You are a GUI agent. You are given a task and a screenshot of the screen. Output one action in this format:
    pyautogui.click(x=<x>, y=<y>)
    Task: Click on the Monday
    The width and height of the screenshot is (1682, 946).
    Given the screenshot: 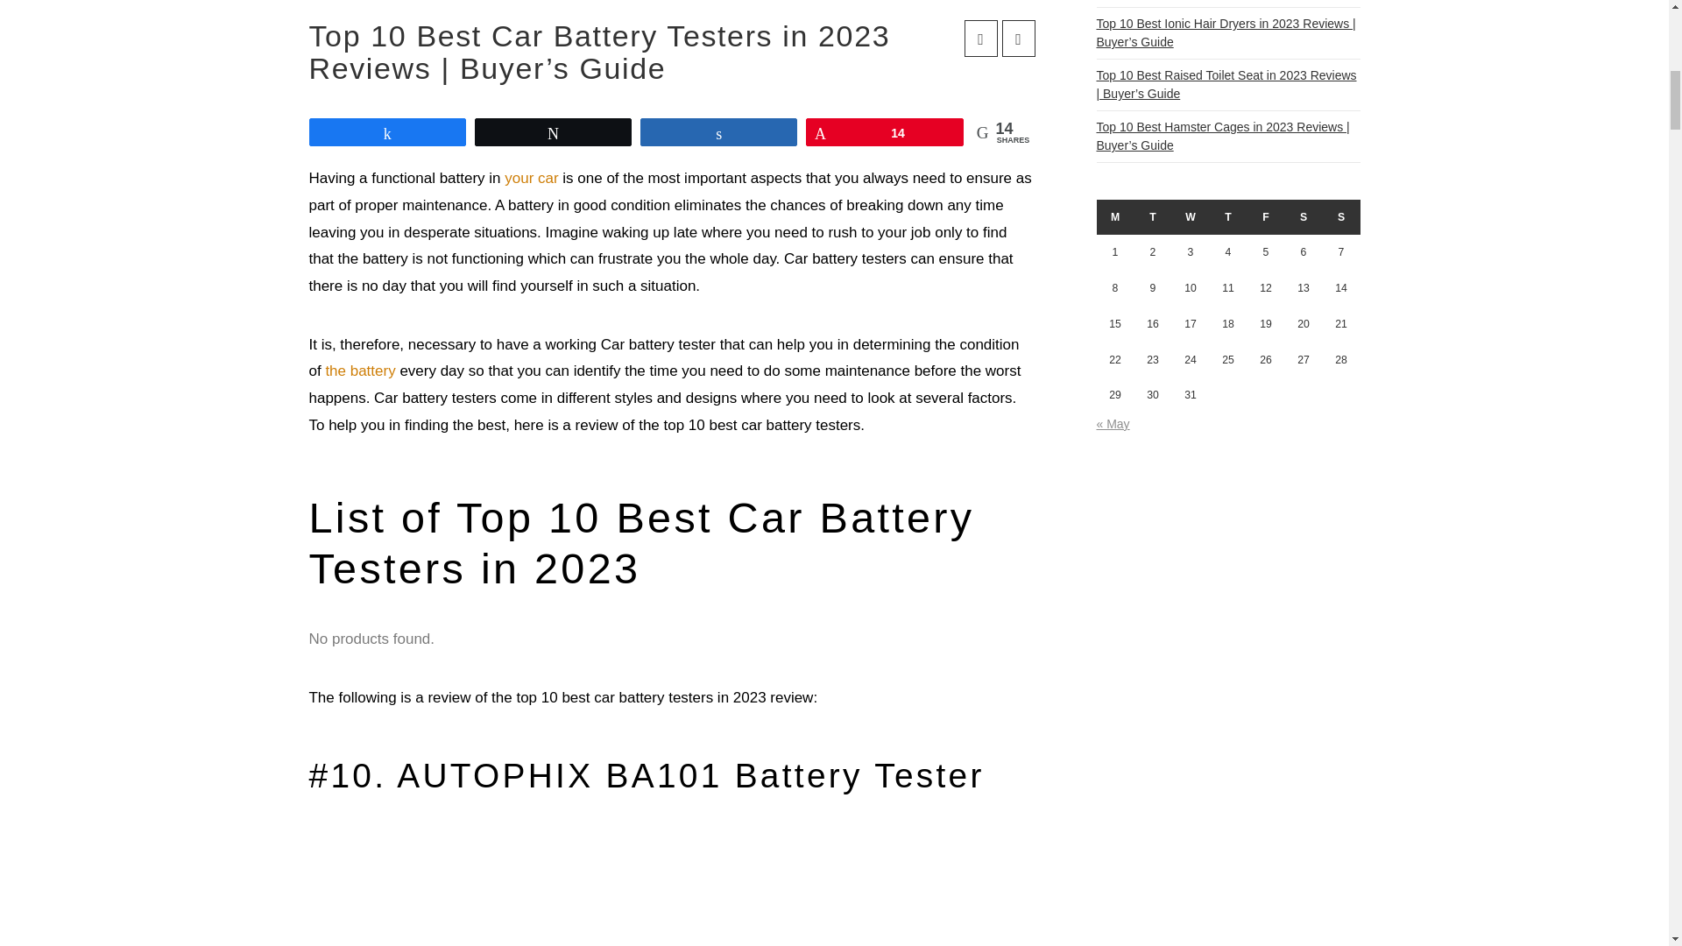 What is the action you would take?
    pyautogui.click(x=1114, y=215)
    